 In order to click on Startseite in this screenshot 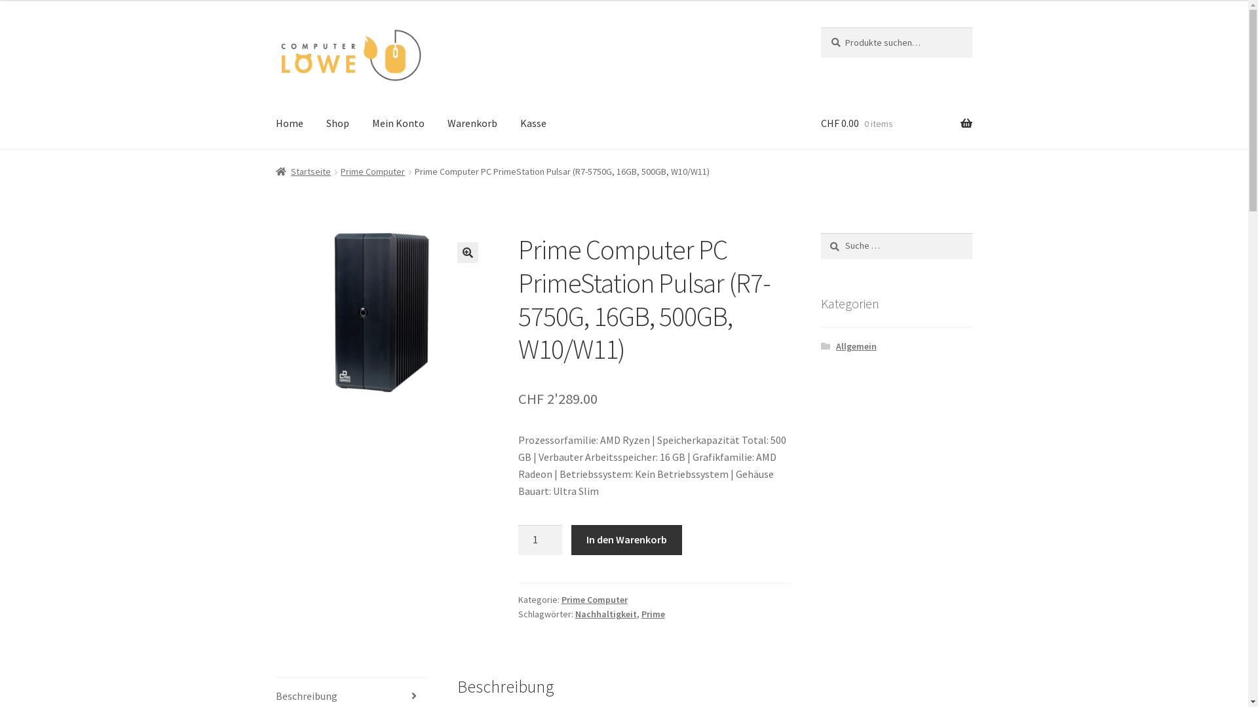, I will do `click(304, 172)`.